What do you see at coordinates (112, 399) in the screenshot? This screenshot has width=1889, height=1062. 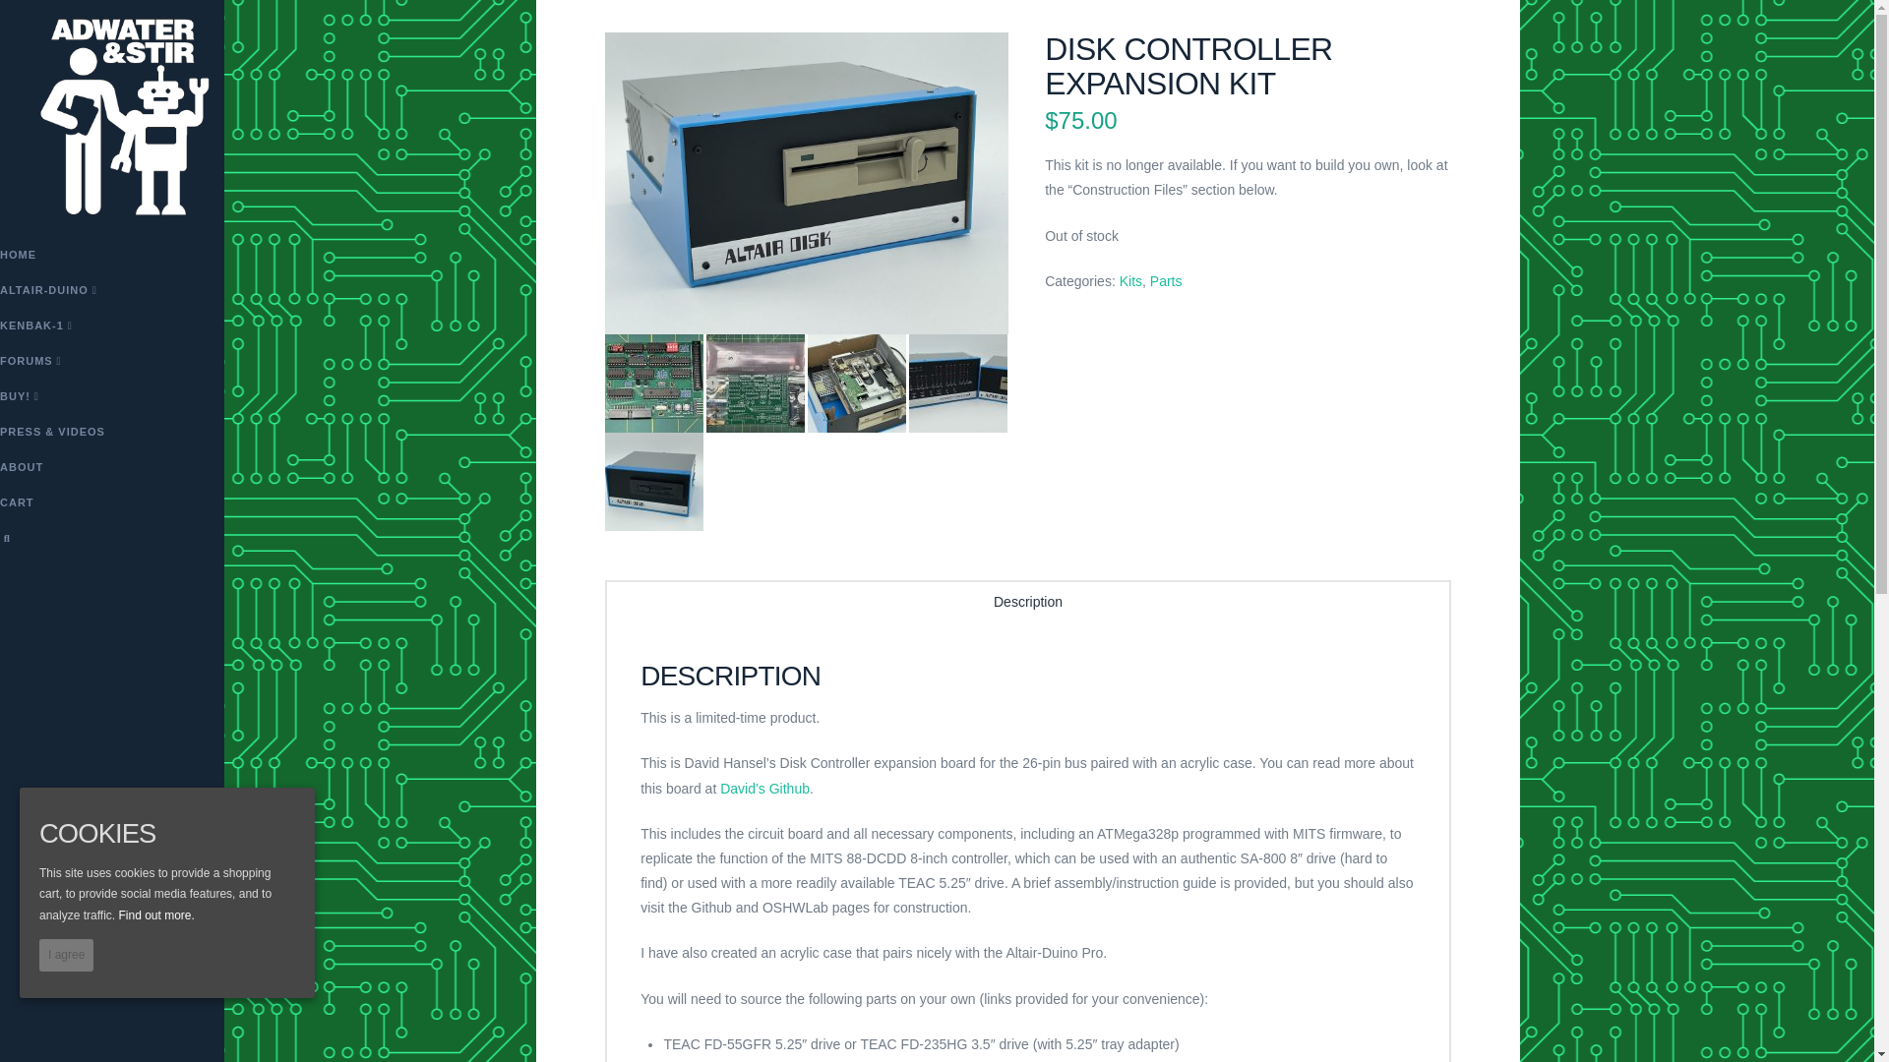 I see `BUY!` at bounding box center [112, 399].